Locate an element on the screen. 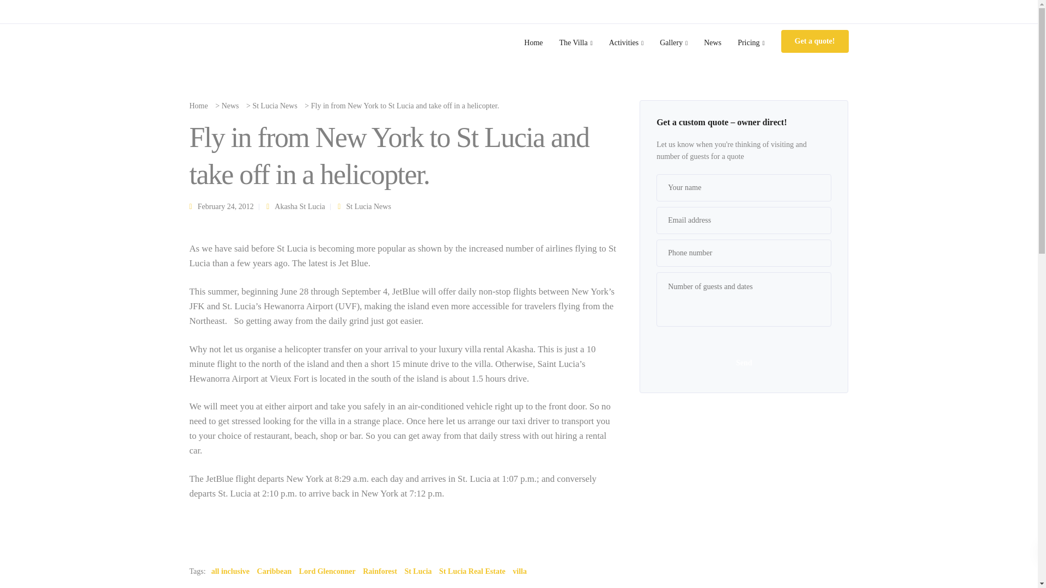 The height and width of the screenshot is (588, 1046). Get a quote! is located at coordinates (815, 41).